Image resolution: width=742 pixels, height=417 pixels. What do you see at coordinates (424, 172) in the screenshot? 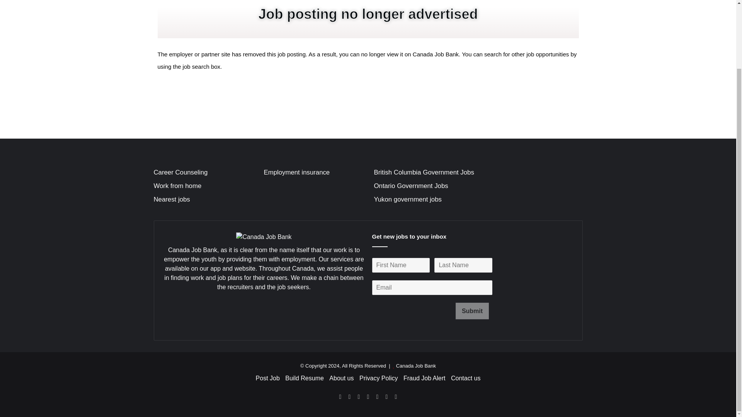
I see `British Columbia Government Jobs` at bounding box center [424, 172].